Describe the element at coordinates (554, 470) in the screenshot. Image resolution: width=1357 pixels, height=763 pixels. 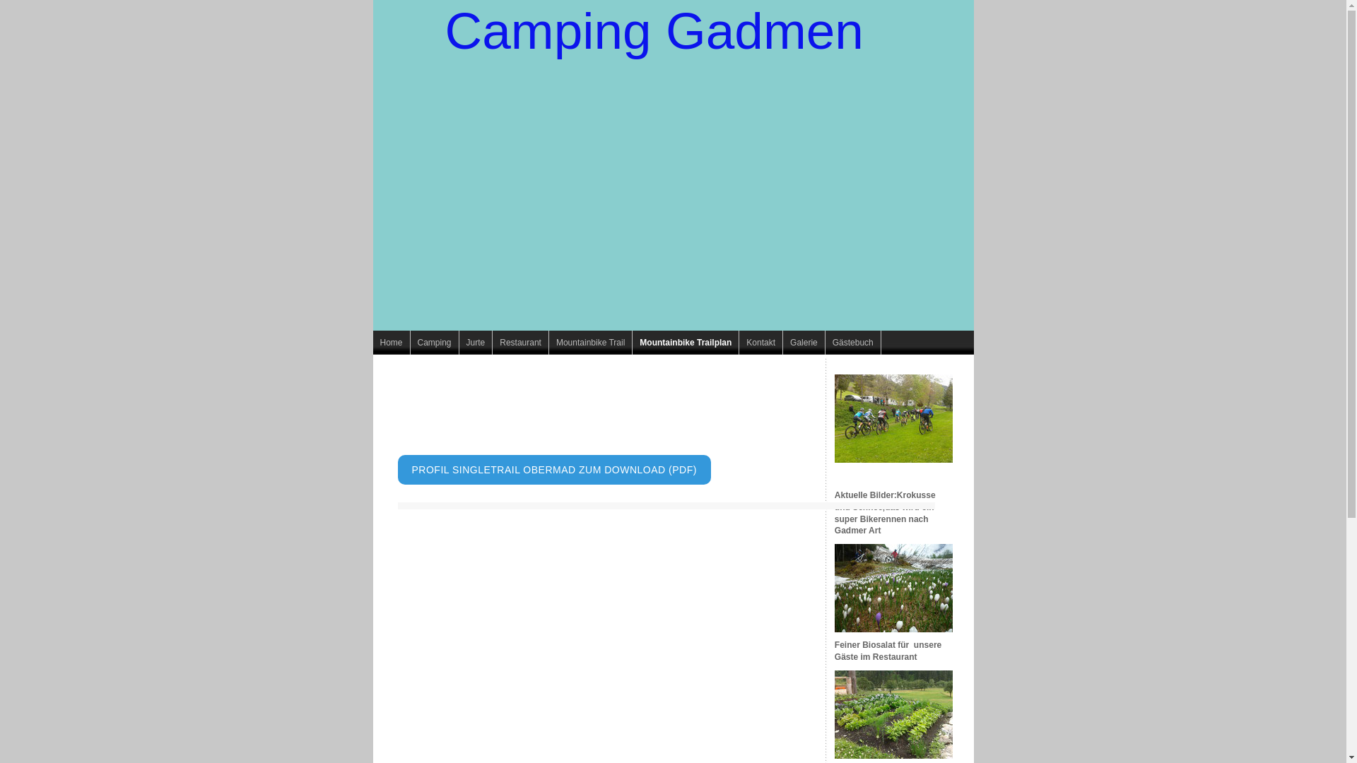
I see `PROFIL SINGLETRAIL OBERMAD ZUM DOWNLOAD (PDF)` at that location.